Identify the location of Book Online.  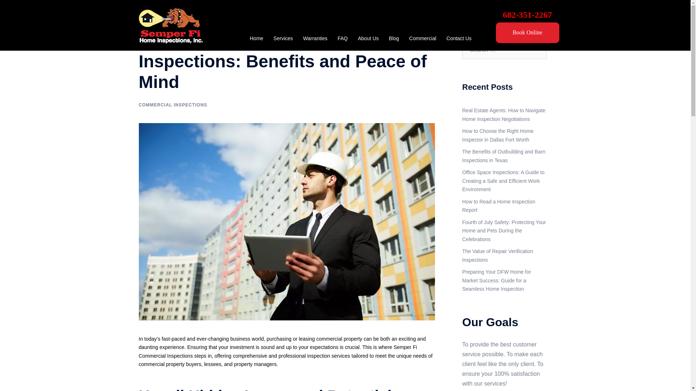
(527, 33).